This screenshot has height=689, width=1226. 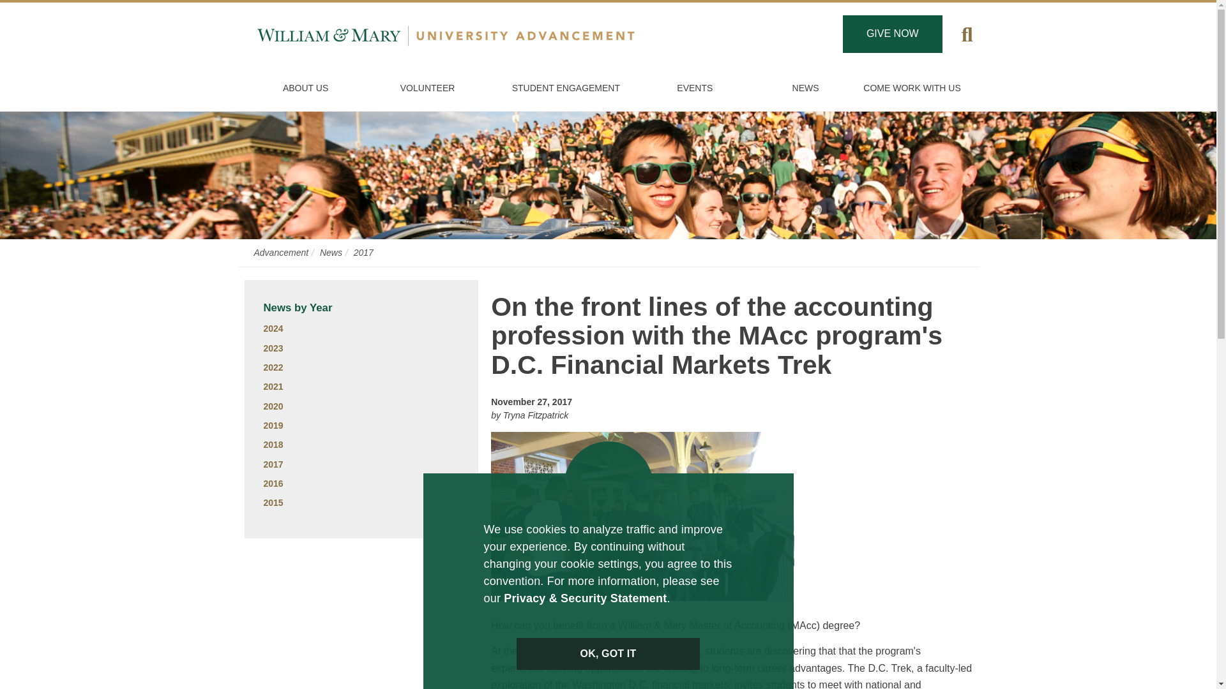 What do you see at coordinates (273, 348) in the screenshot?
I see `2023` at bounding box center [273, 348].